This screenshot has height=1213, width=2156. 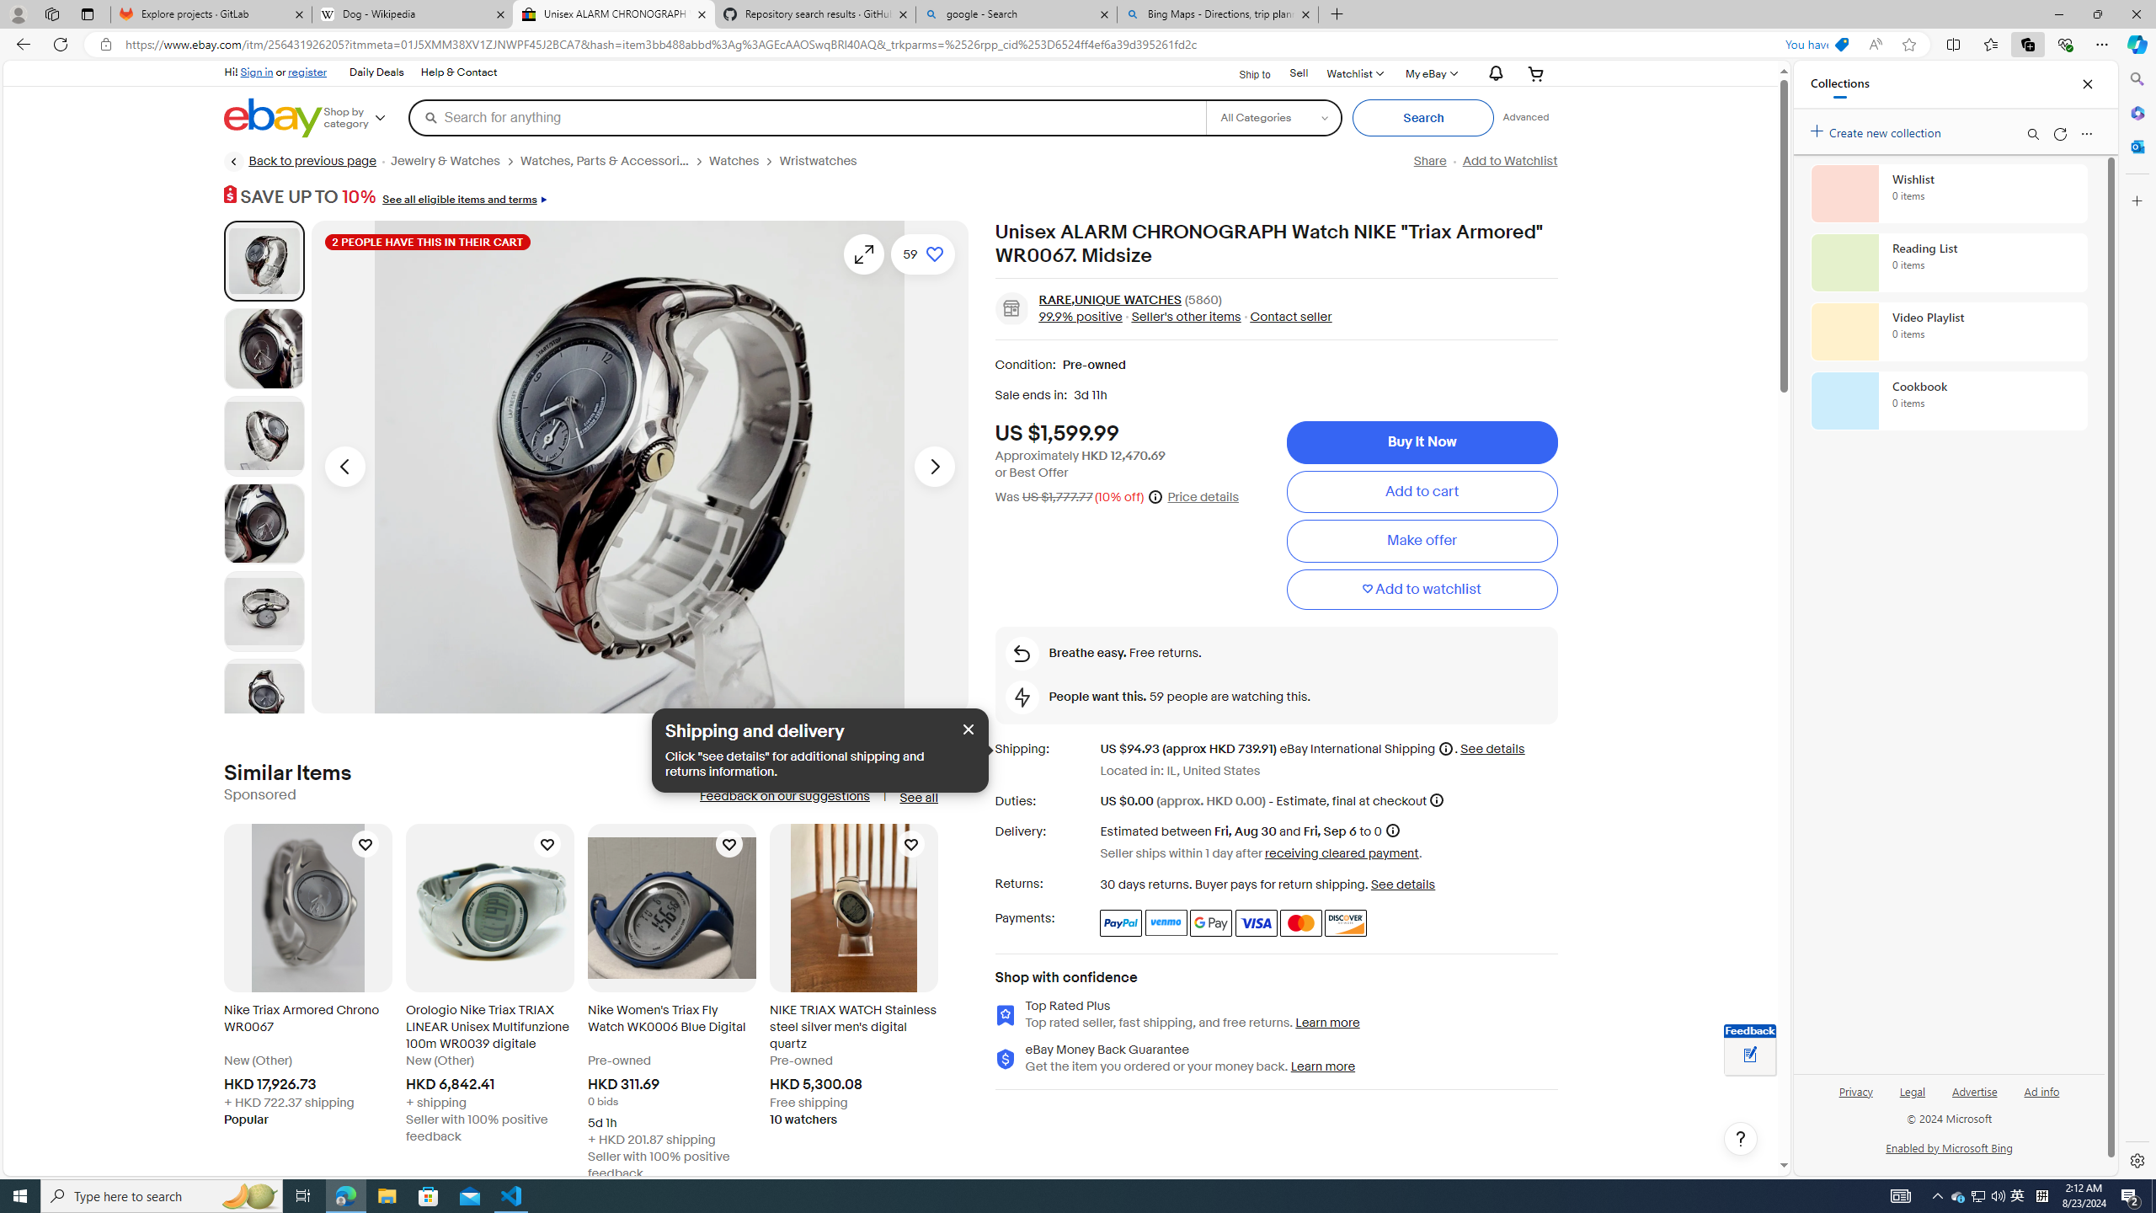 I want to click on Picture 4 of 18, so click(x=264, y=524).